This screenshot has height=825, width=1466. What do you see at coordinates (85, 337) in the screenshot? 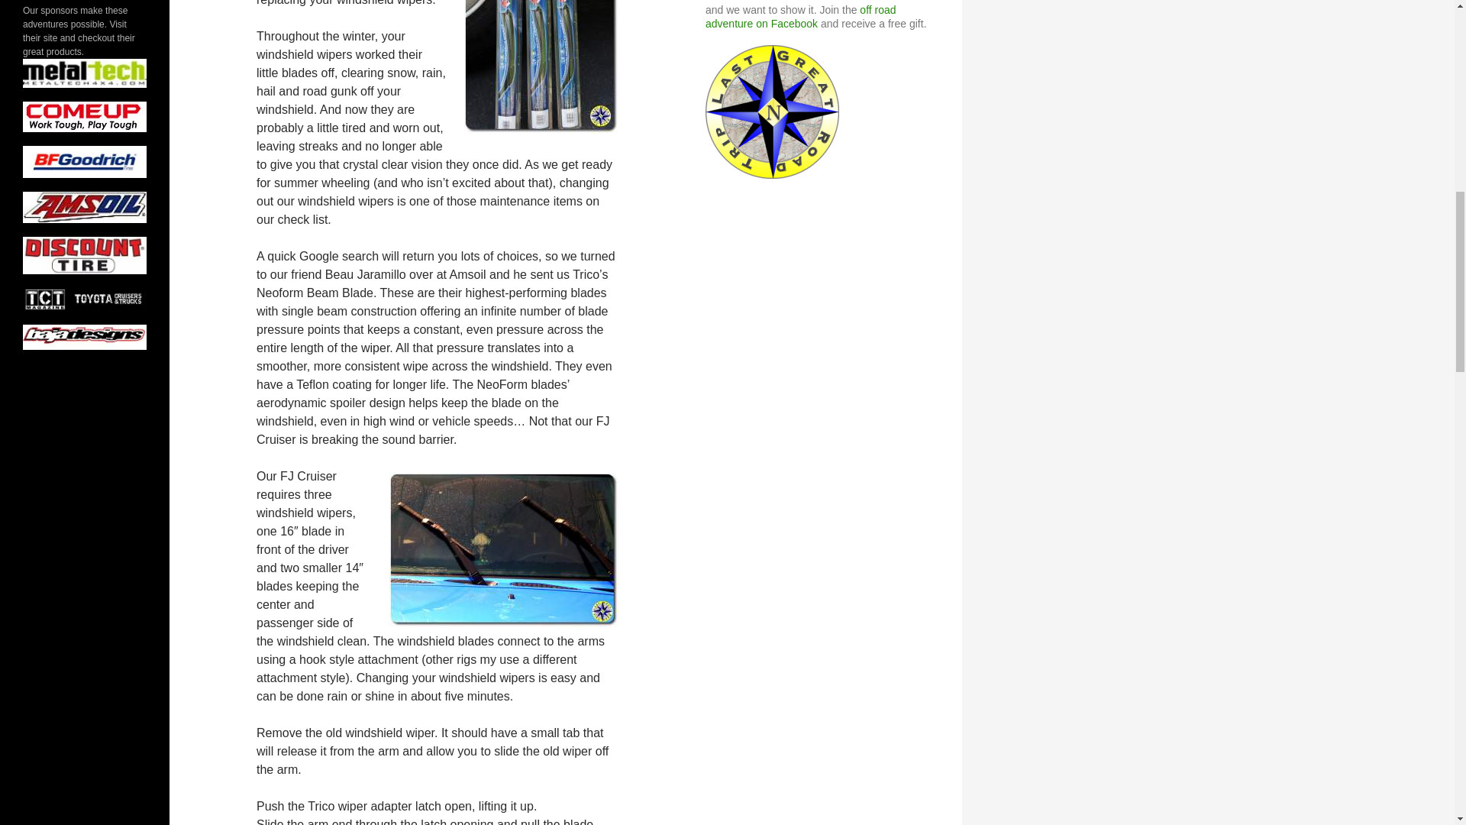
I see `last great road trip sponsor` at bounding box center [85, 337].